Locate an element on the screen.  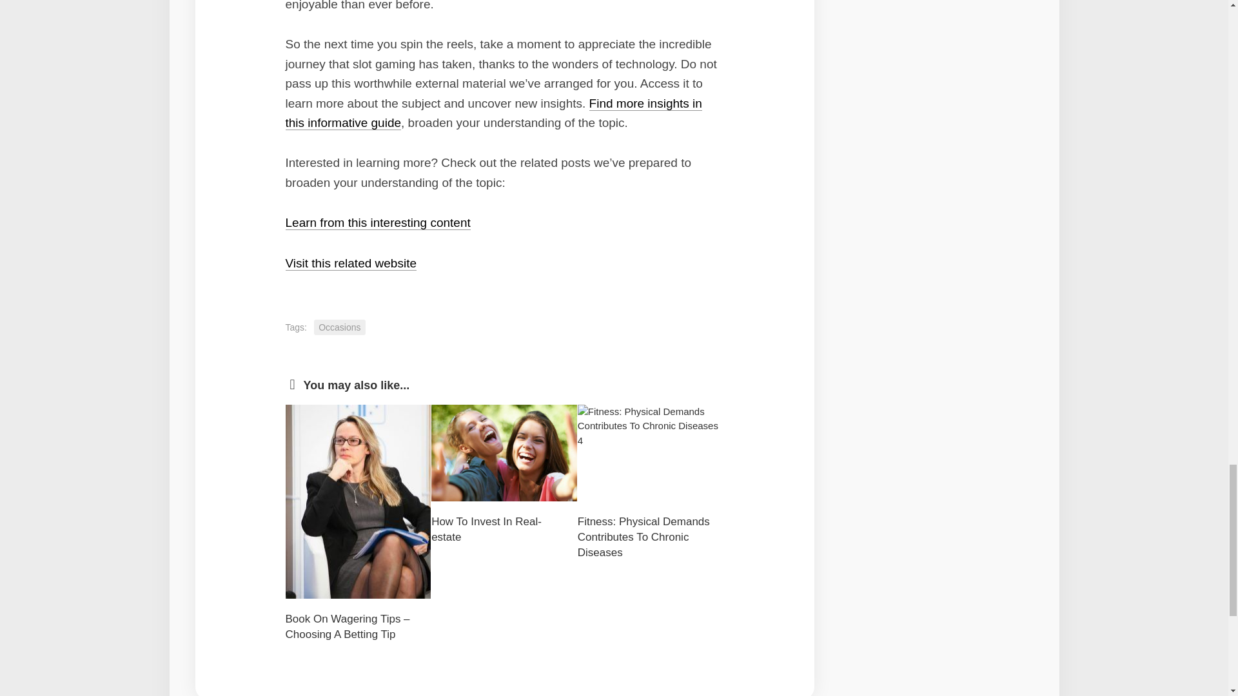
Fitness: Physical Demands Contributes To Chronic Diseases is located at coordinates (644, 537).